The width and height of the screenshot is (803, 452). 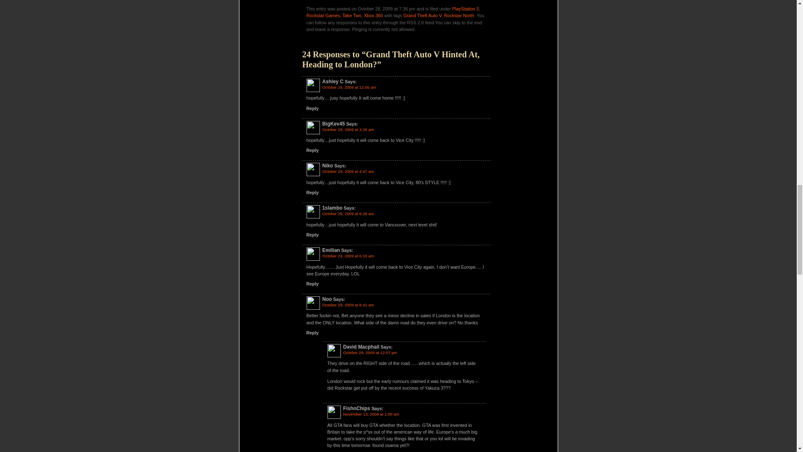 I want to click on View all posts in PlayStation 3, so click(x=465, y=9).